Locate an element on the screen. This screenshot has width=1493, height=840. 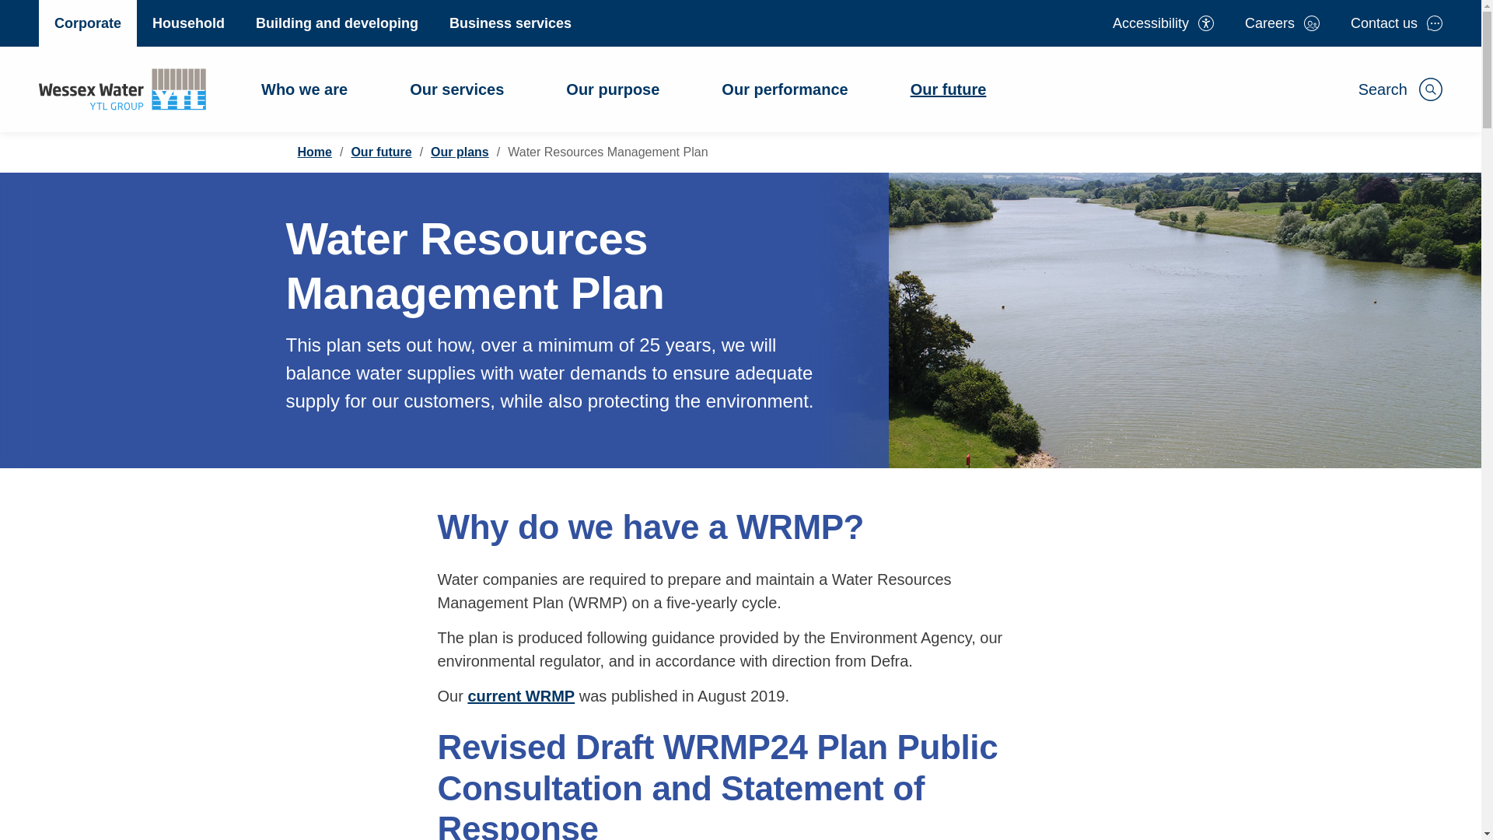
Household is located at coordinates (188, 23).